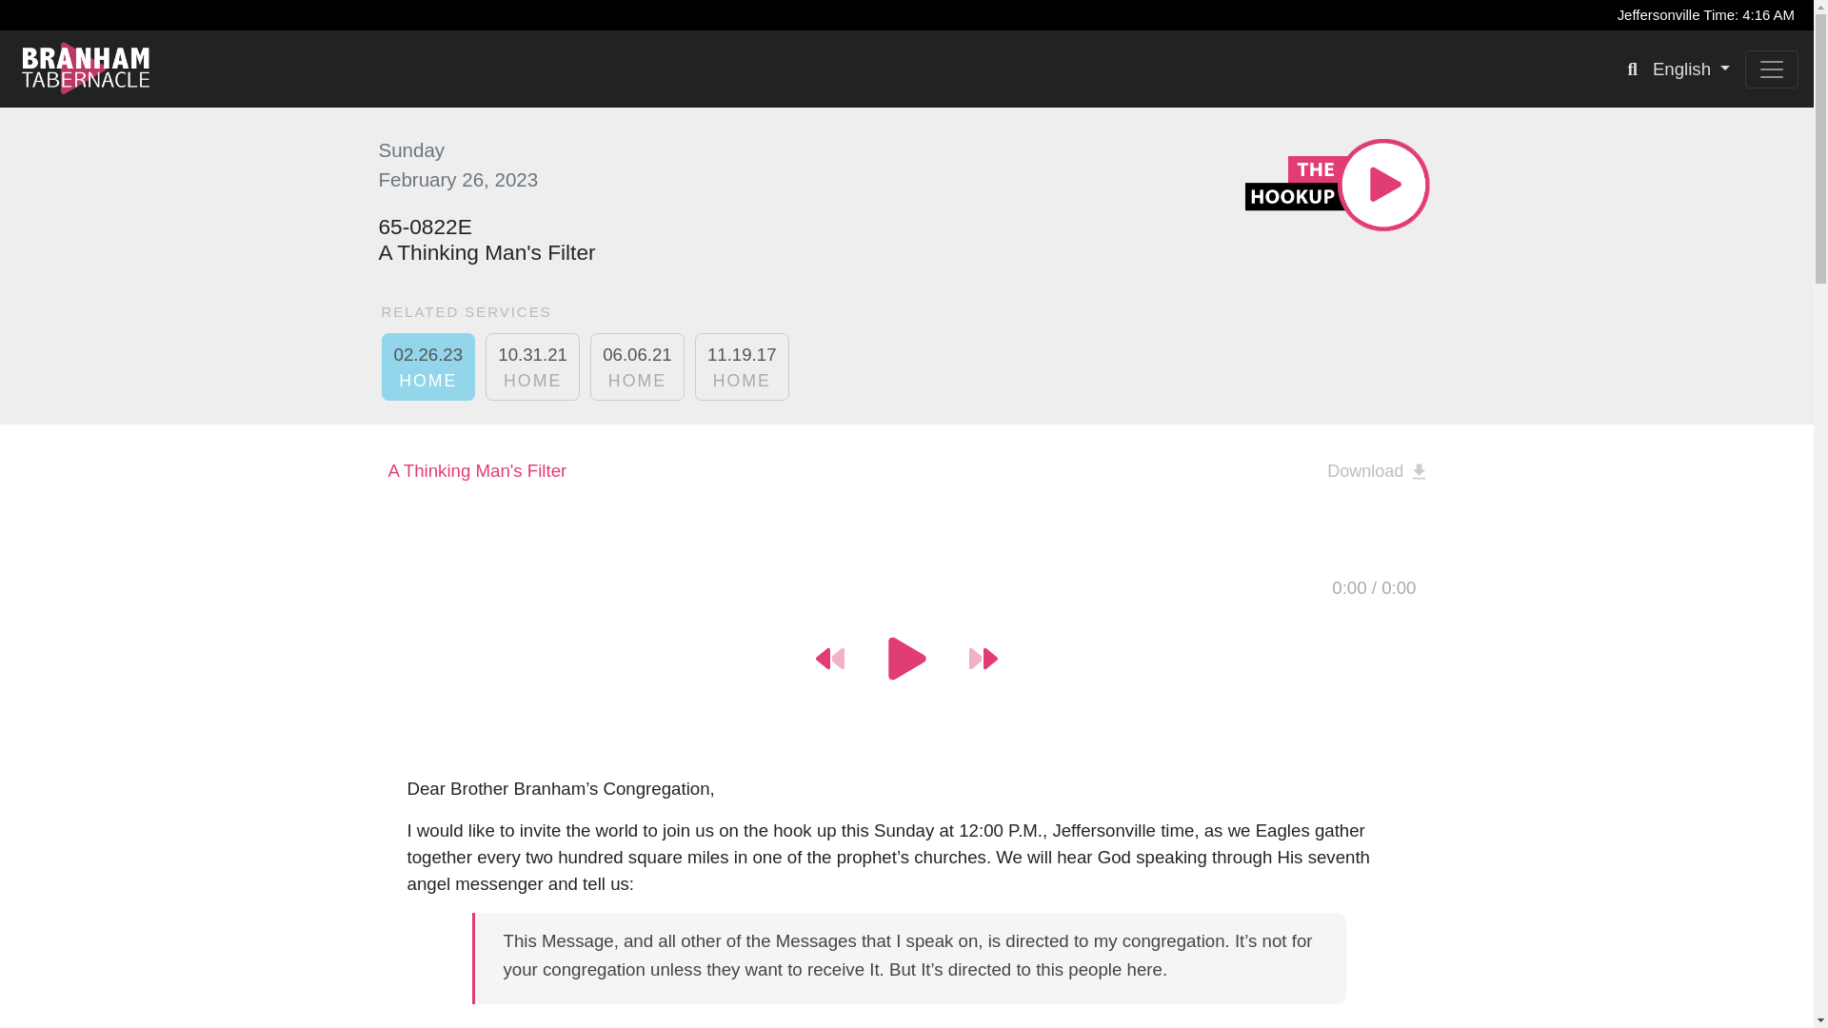  What do you see at coordinates (427, 366) in the screenshot?
I see `Download` at bounding box center [427, 366].